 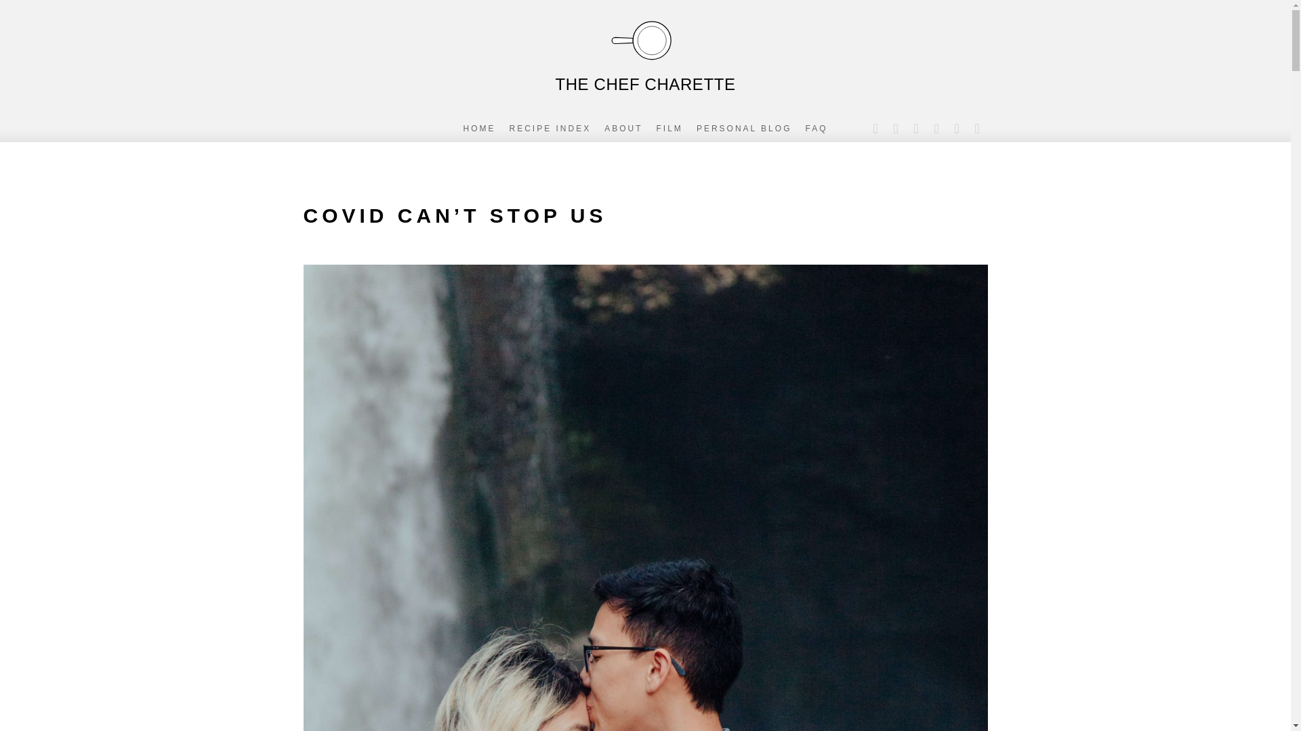 What do you see at coordinates (669, 128) in the screenshot?
I see `FILM` at bounding box center [669, 128].